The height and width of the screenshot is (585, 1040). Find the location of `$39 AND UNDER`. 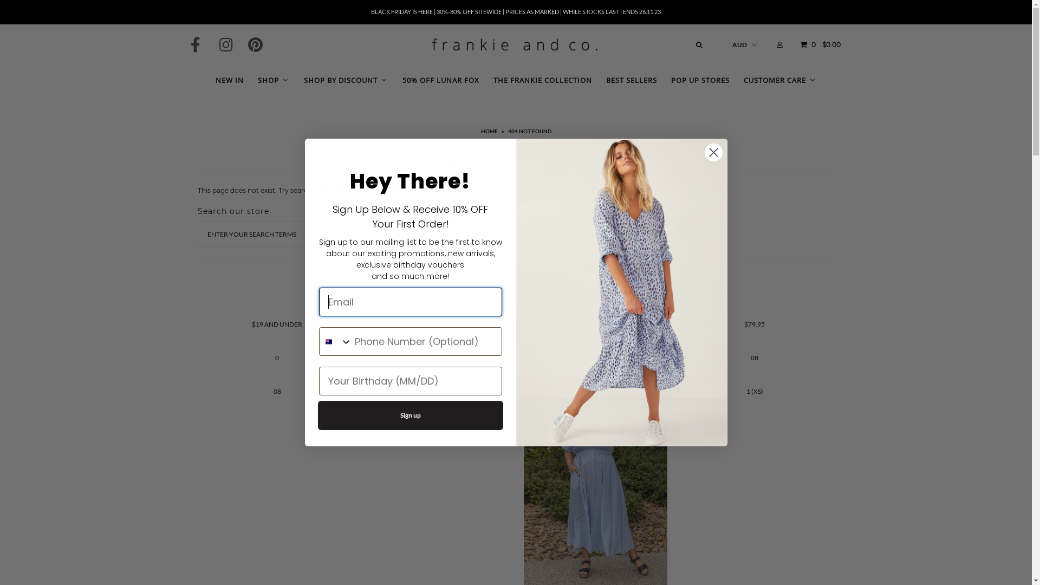

$39 AND UNDER is located at coordinates (596, 324).